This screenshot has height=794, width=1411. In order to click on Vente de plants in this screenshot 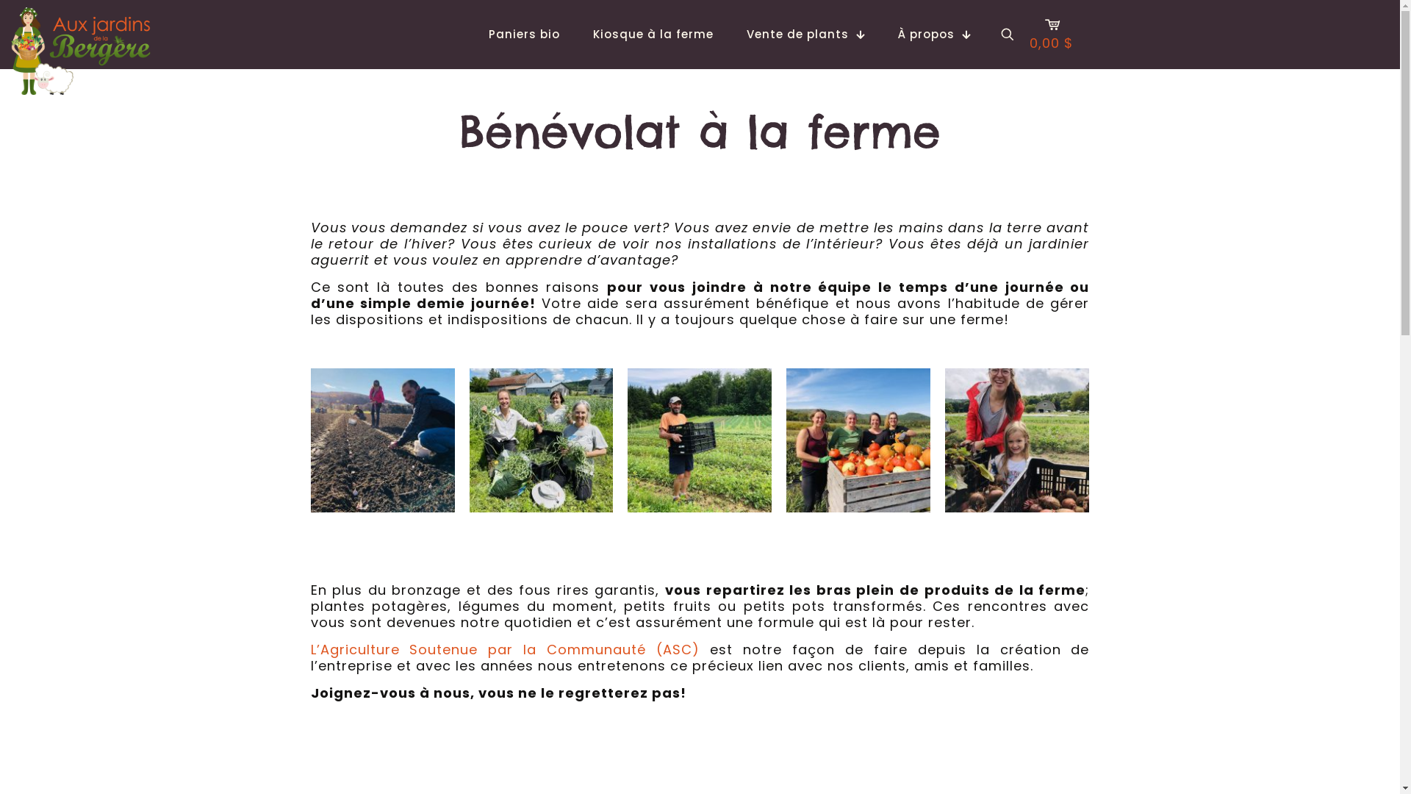, I will do `click(805, 35)`.